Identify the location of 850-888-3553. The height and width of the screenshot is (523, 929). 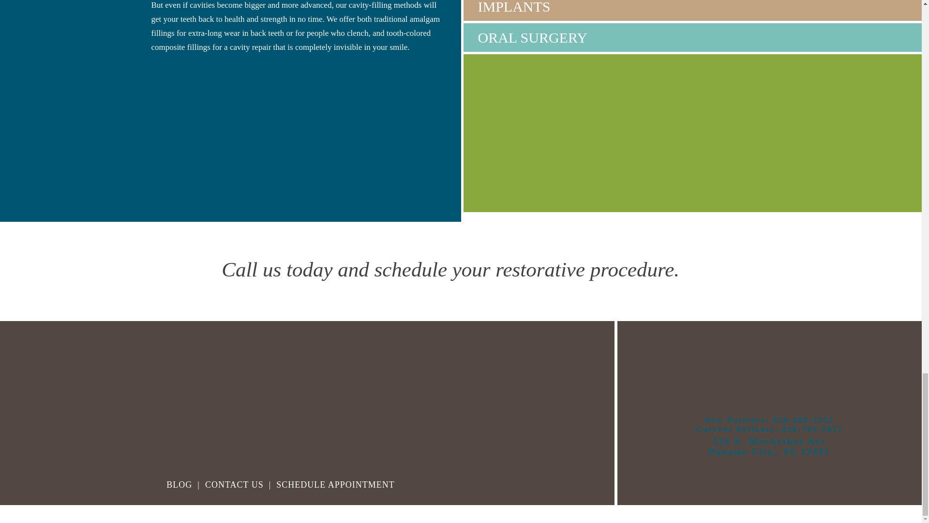
(769, 446).